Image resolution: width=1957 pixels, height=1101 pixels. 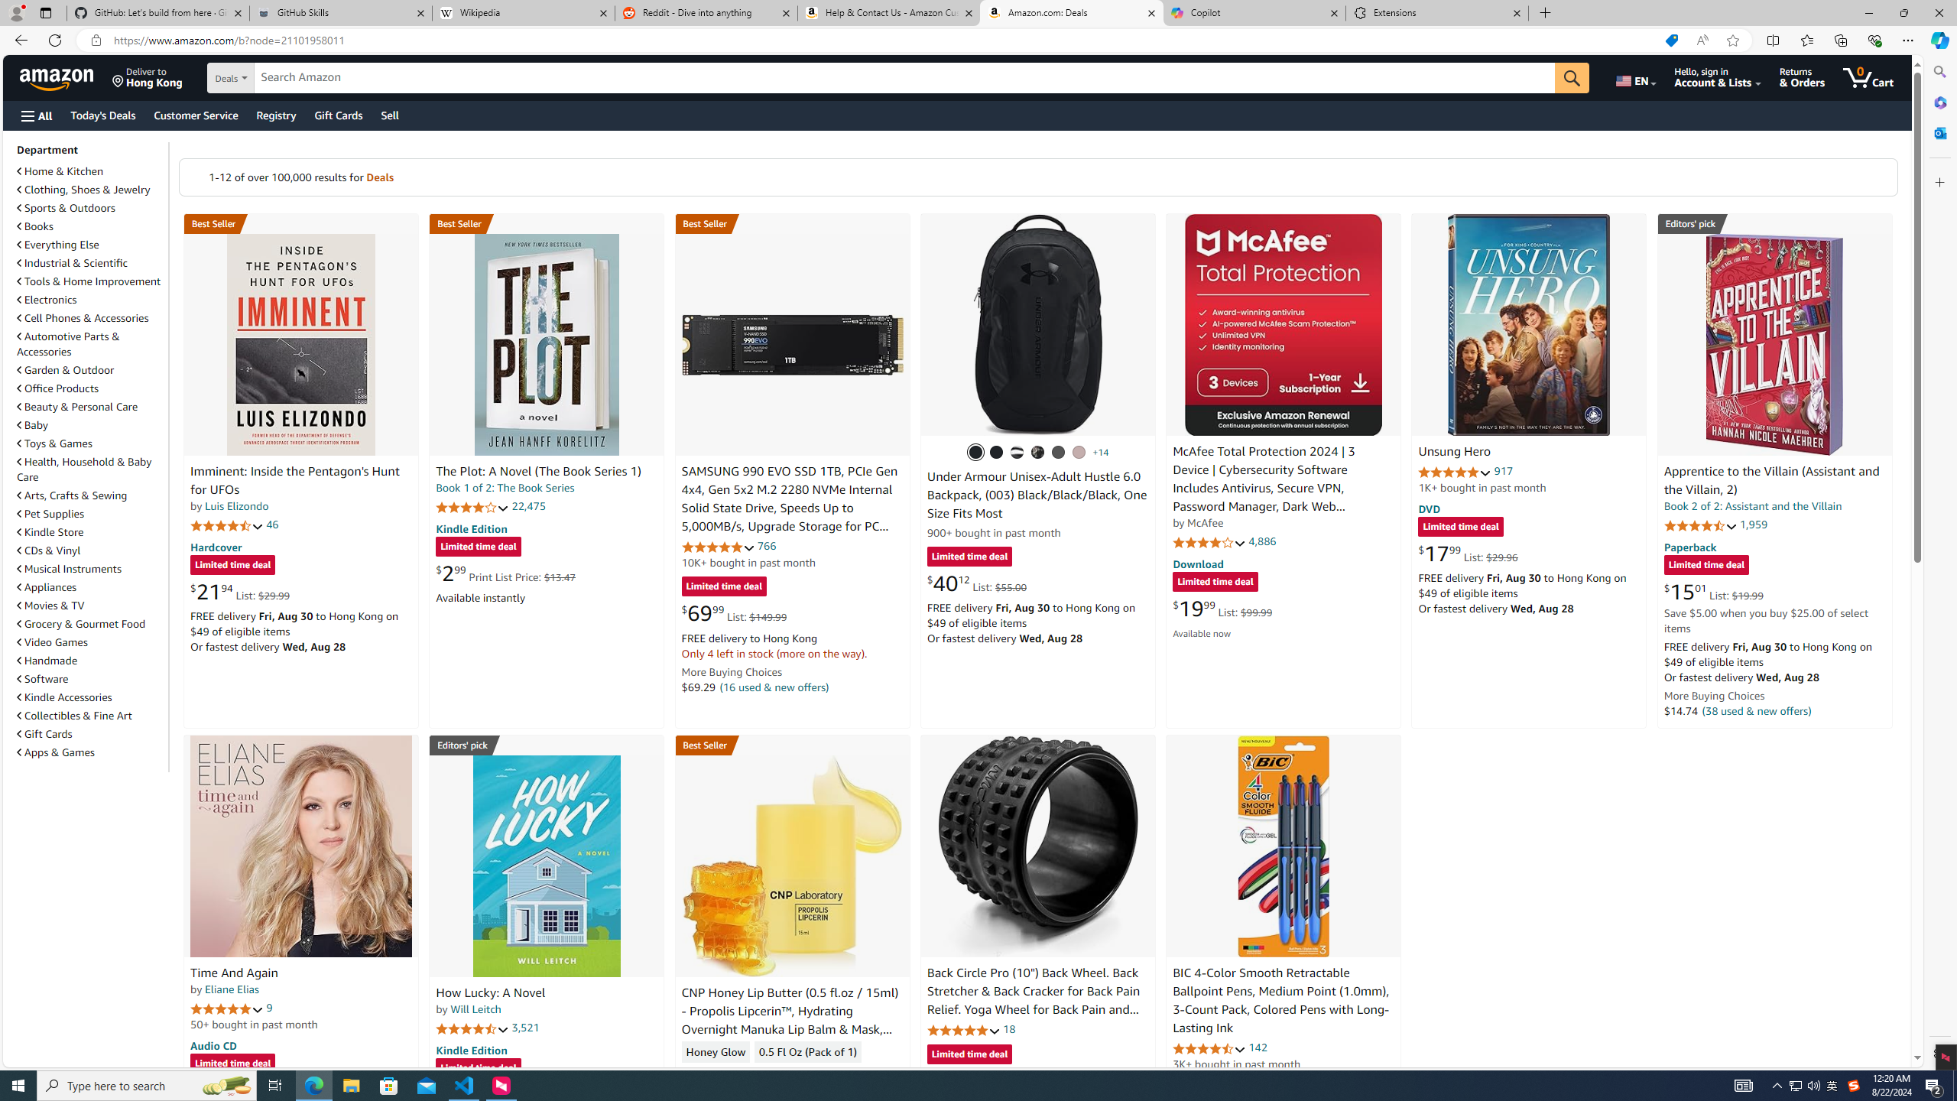 I want to click on 0 items in cart, so click(x=1868, y=77).